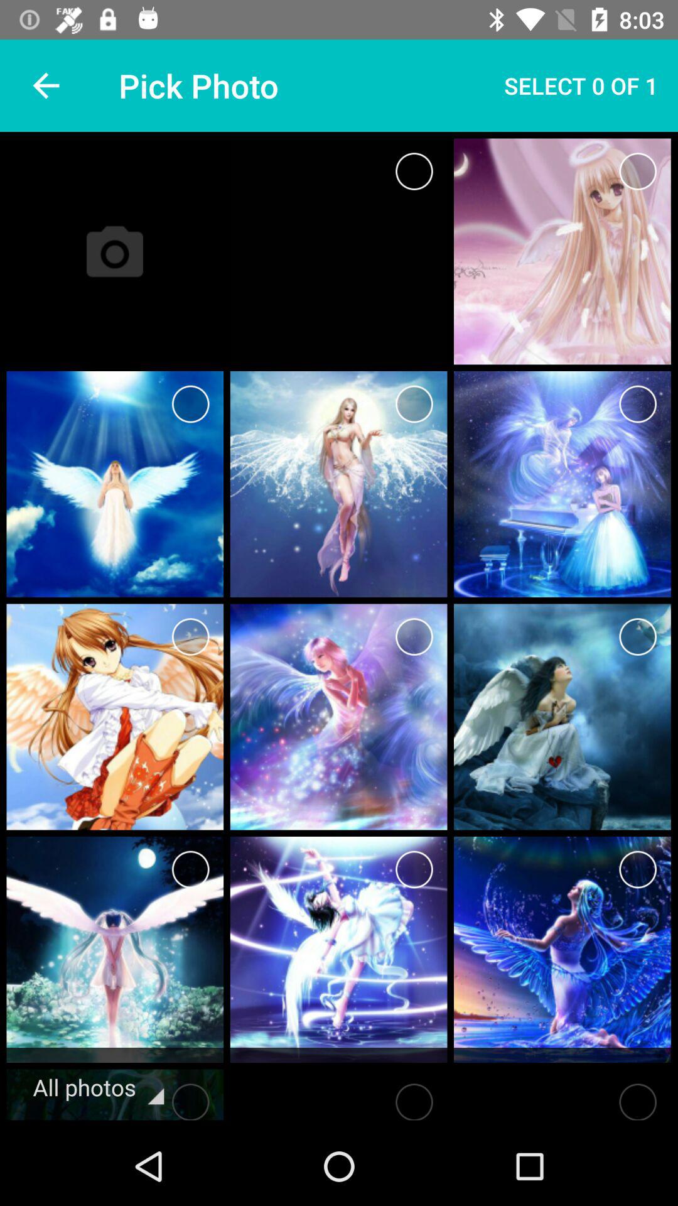  Describe the element at coordinates (191, 405) in the screenshot. I see `select many options` at that location.